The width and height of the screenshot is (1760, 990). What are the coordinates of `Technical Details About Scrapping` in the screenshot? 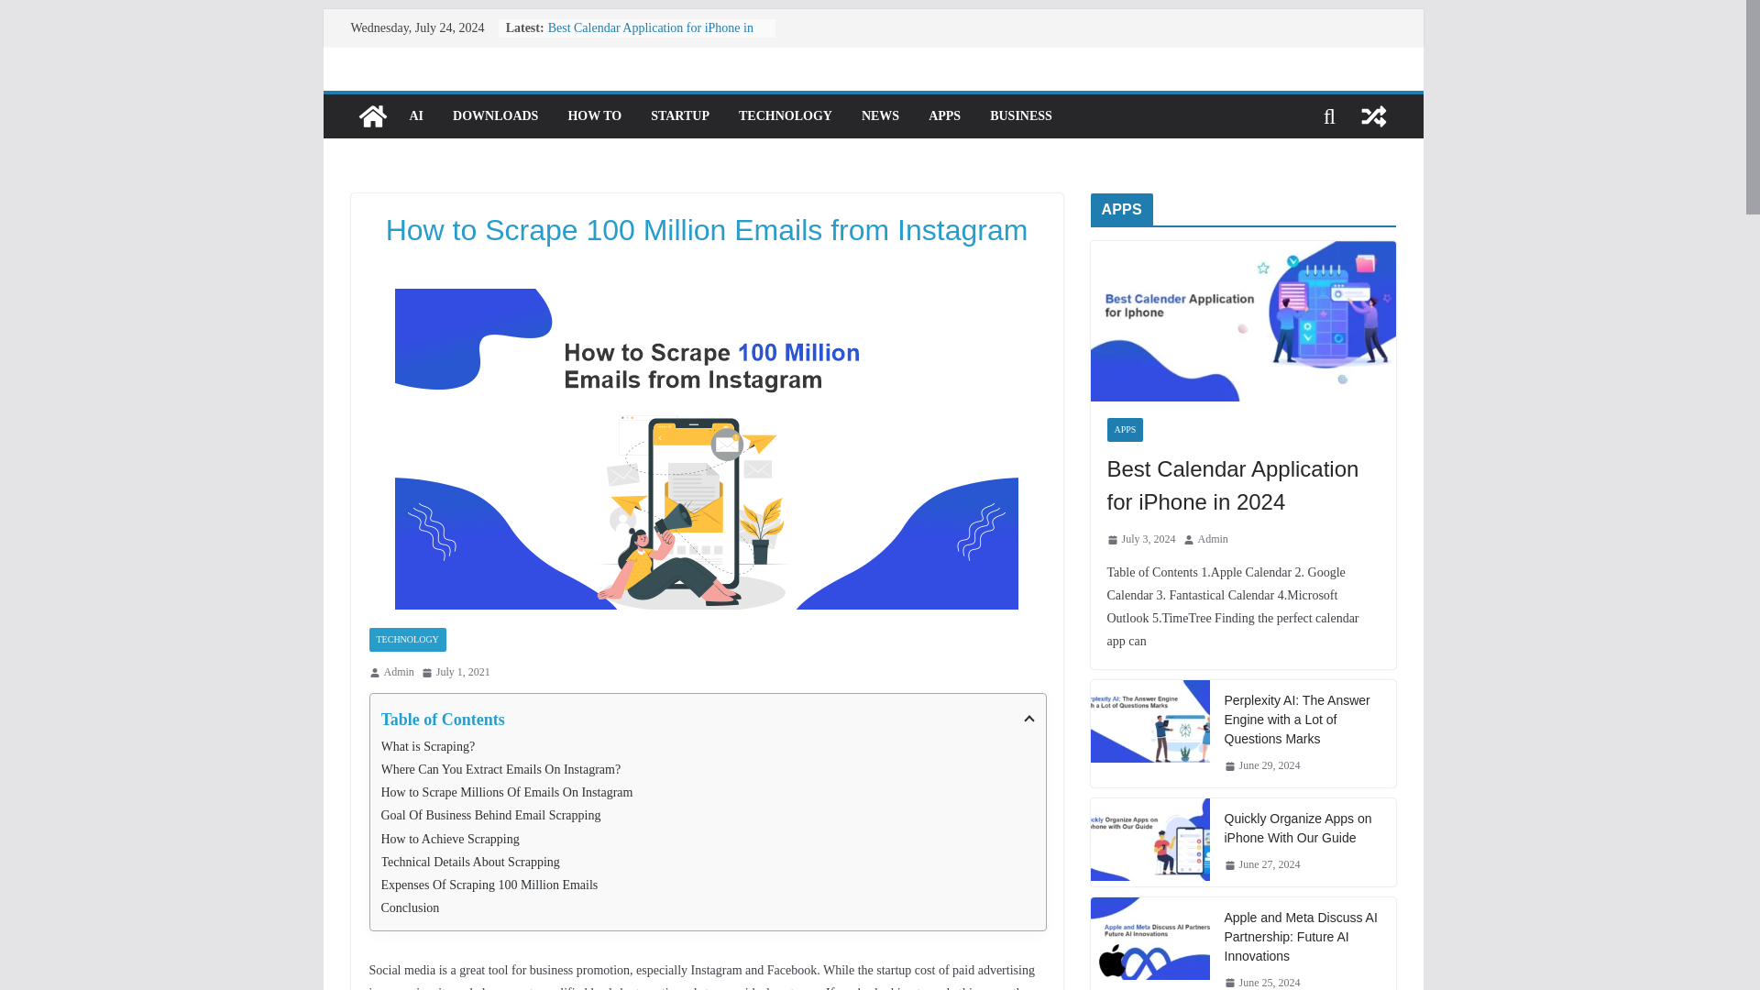 It's located at (708, 862).